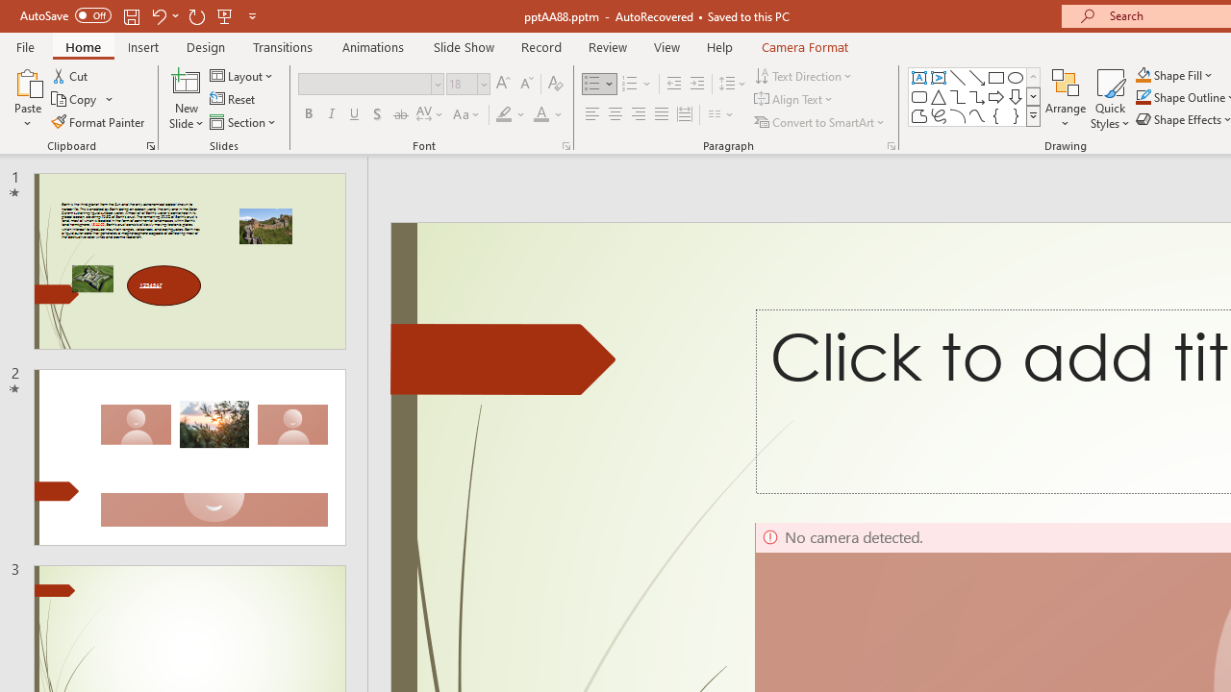 The width and height of the screenshot is (1231, 692). I want to click on Isosceles Triangle, so click(939, 96).